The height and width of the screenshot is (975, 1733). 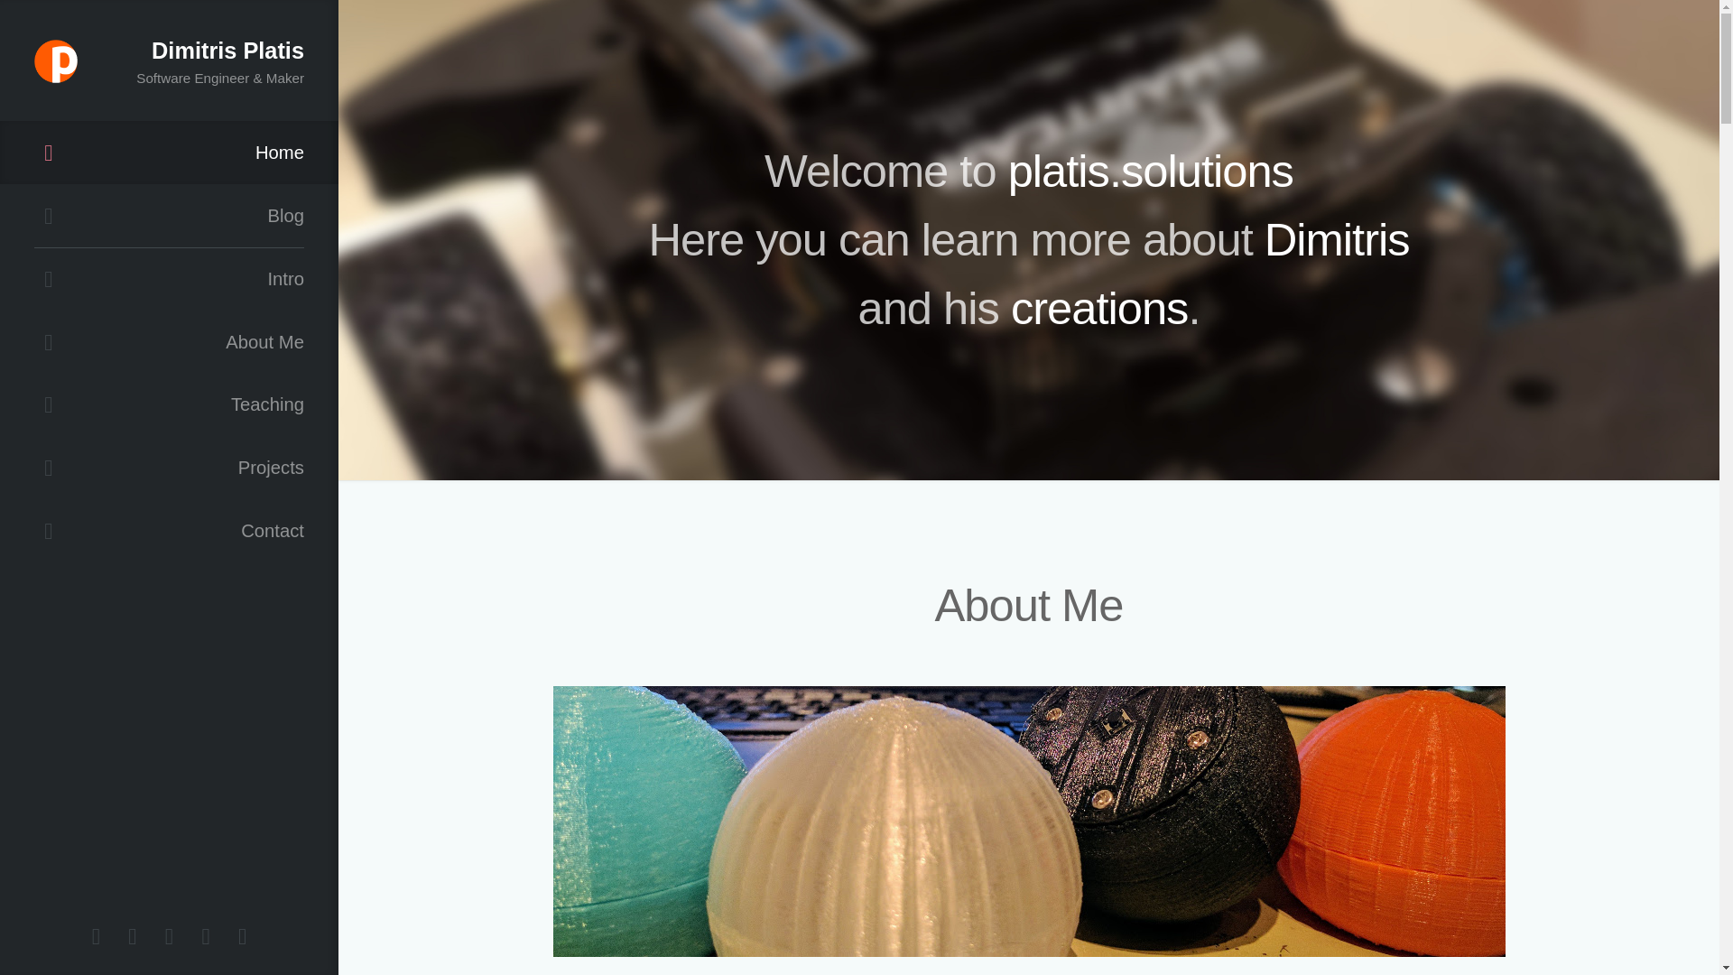 What do you see at coordinates (169, 531) in the screenshot?
I see `Contact` at bounding box center [169, 531].